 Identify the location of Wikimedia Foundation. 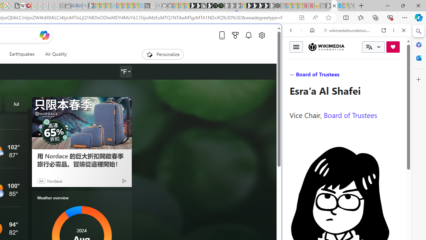
(326, 47).